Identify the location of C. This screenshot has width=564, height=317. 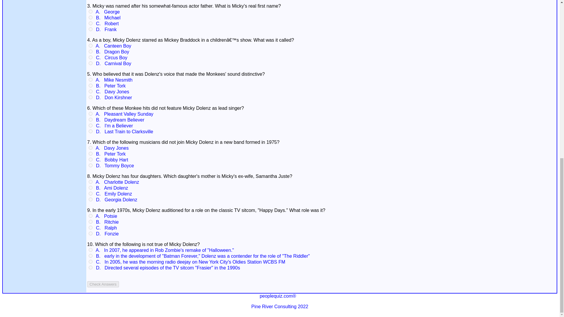
(90, 23).